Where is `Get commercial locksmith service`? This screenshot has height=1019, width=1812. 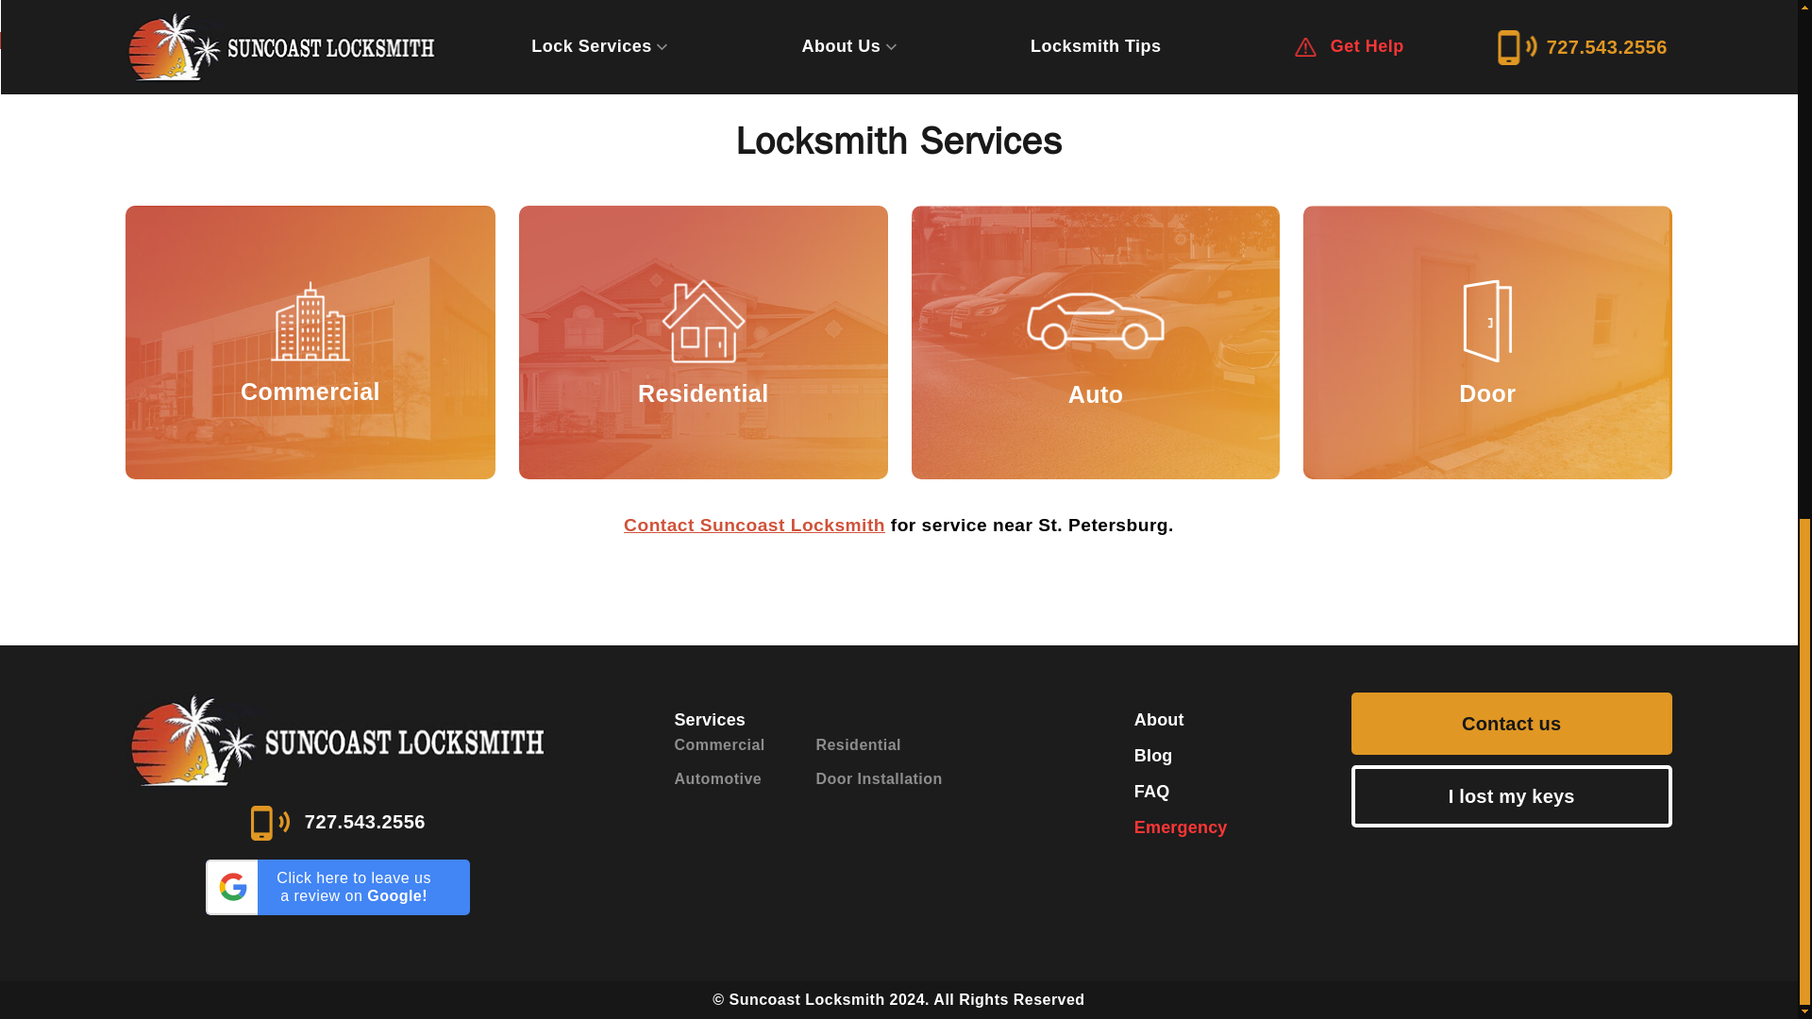 Get commercial locksmith service is located at coordinates (310, 342).